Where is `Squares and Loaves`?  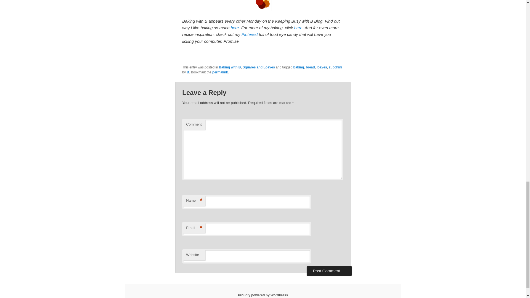 Squares and Loaves is located at coordinates (259, 67).